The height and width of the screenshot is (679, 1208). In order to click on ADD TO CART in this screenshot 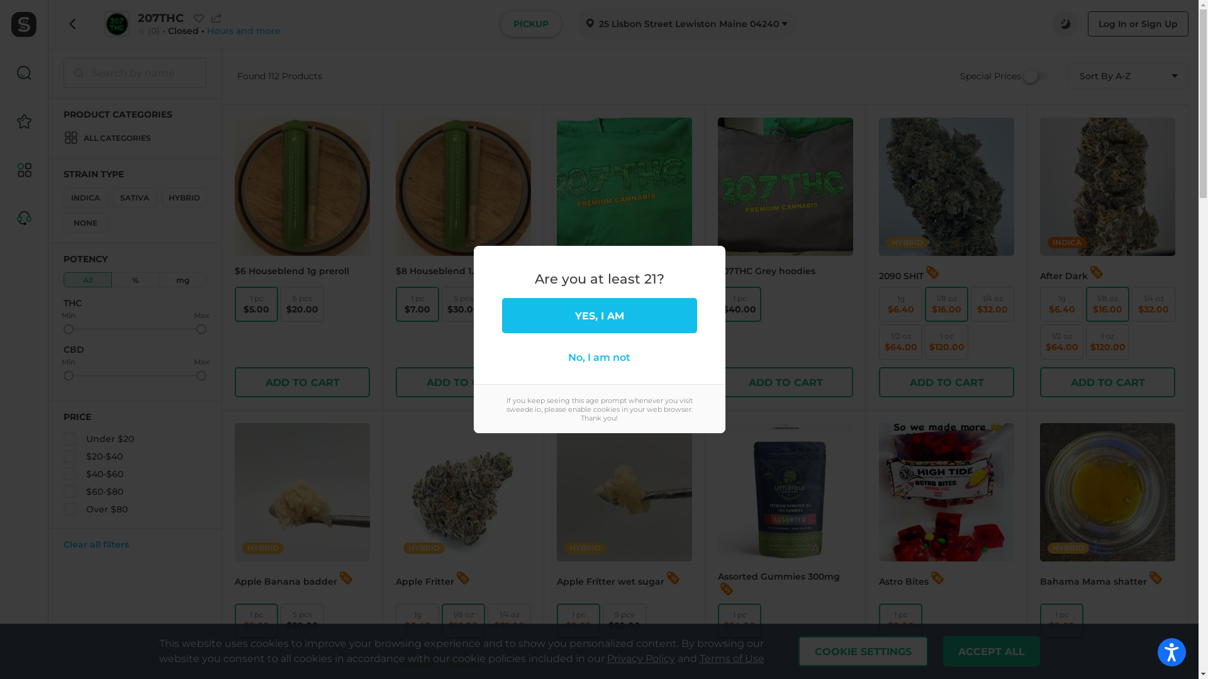, I will do `click(1107, 382)`.